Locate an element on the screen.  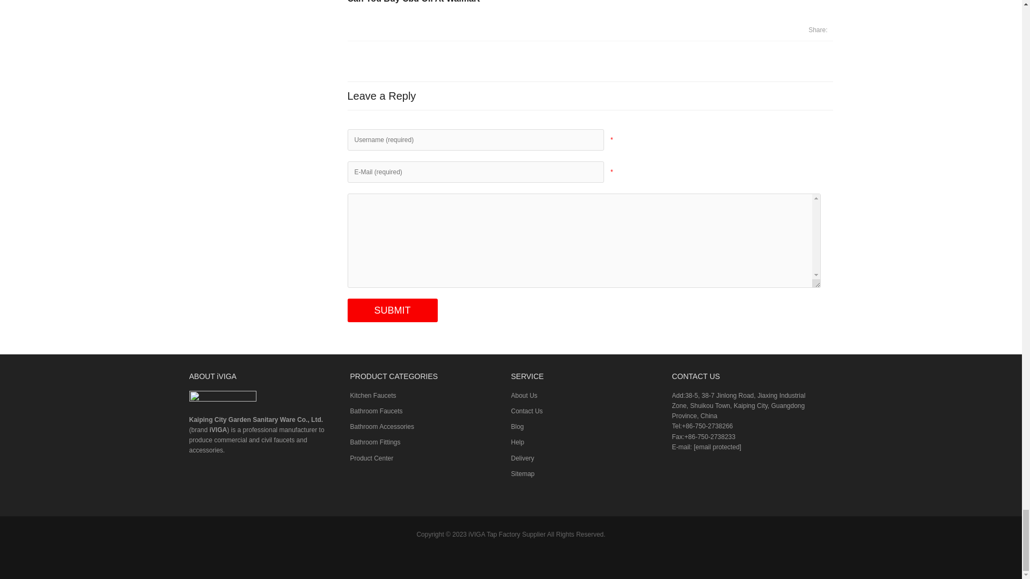
YouTube is located at coordinates (540, 558).